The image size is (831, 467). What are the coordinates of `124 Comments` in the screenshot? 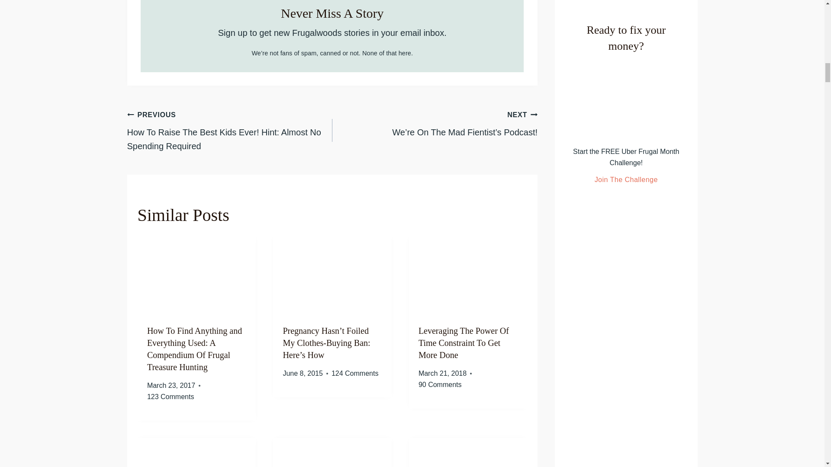 It's located at (355, 374).